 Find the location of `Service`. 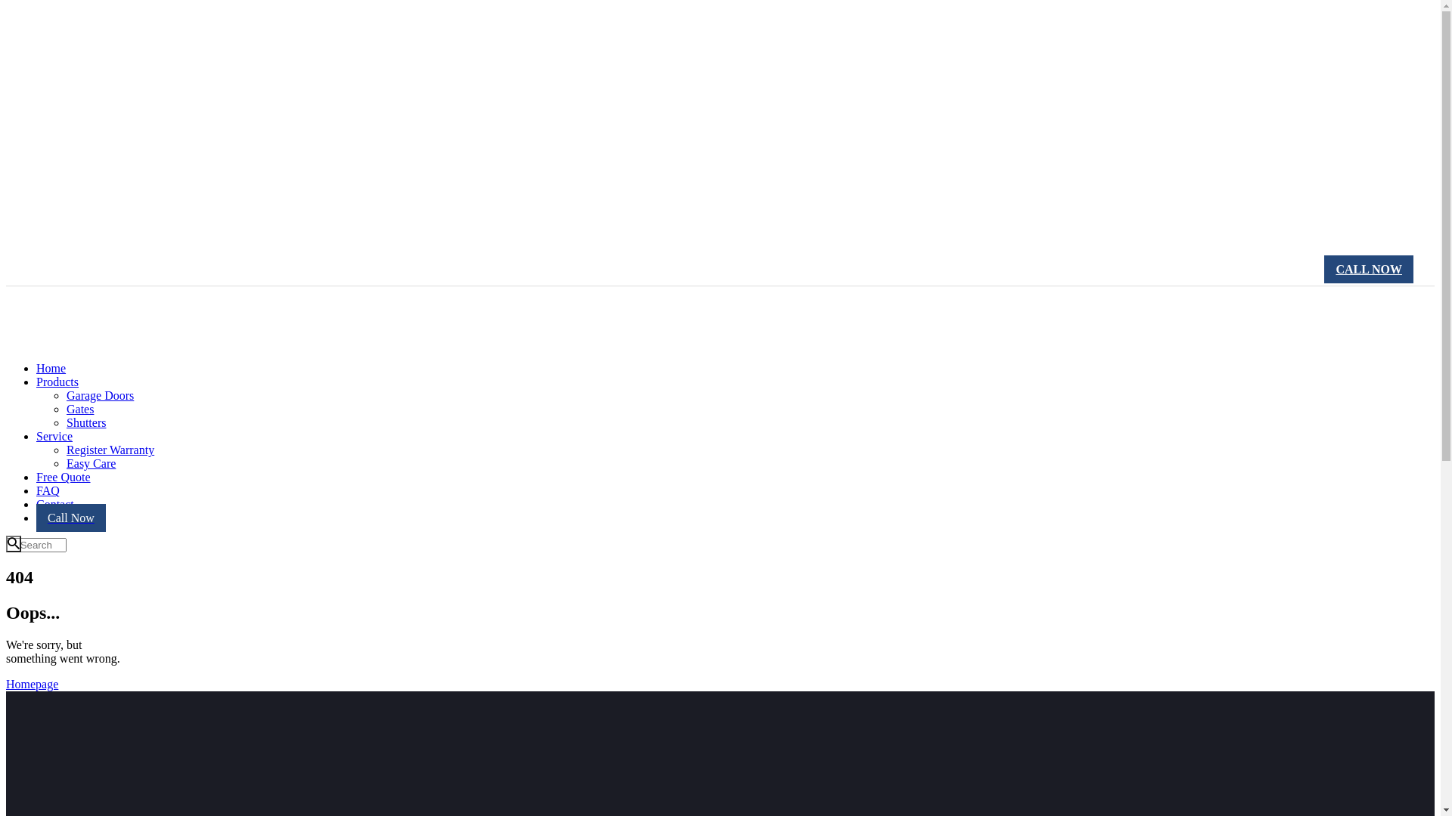

Service is located at coordinates (54, 437).